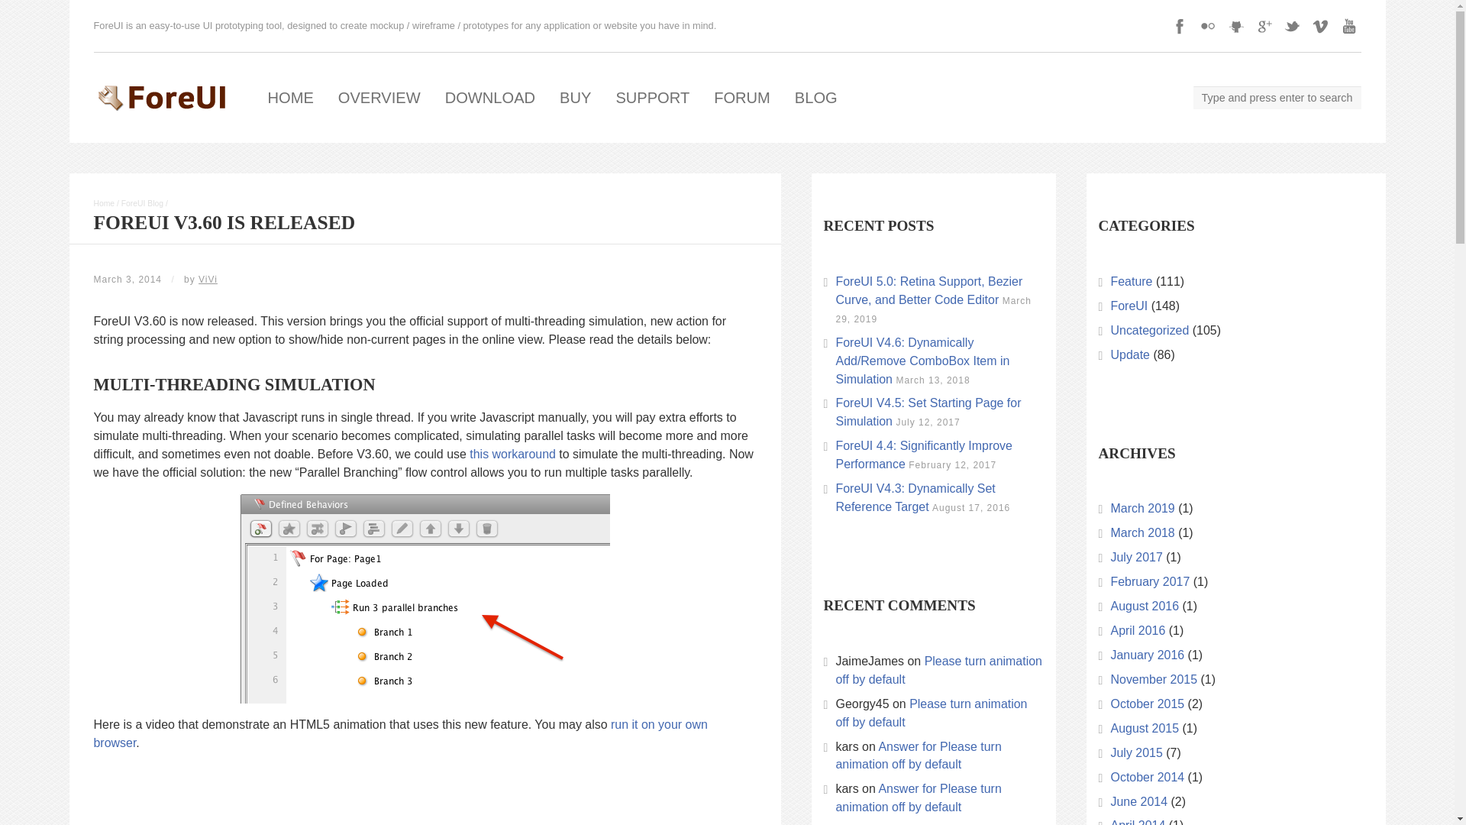 Image resolution: width=1466 pixels, height=825 pixels. What do you see at coordinates (1208, 26) in the screenshot?
I see `Flickr` at bounding box center [1208, 26].